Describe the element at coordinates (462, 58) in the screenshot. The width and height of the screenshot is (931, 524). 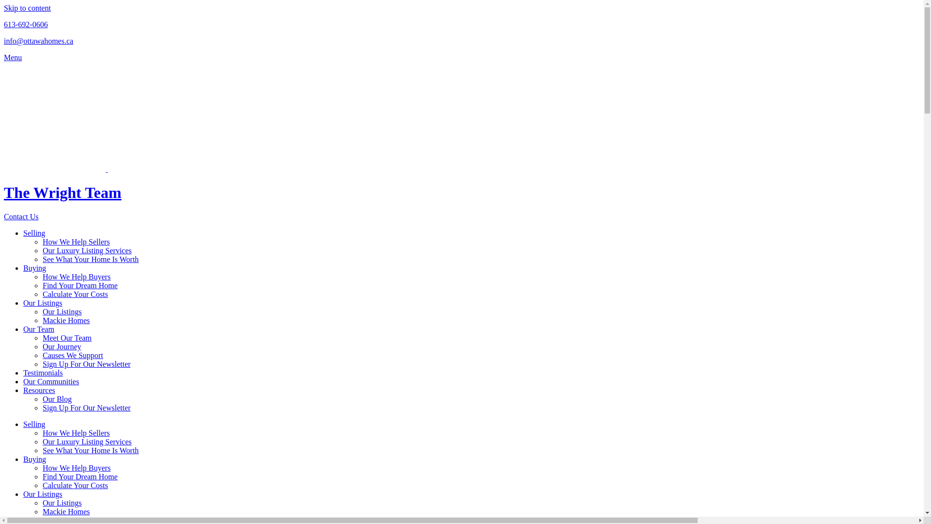
I see `Menu` at that location.